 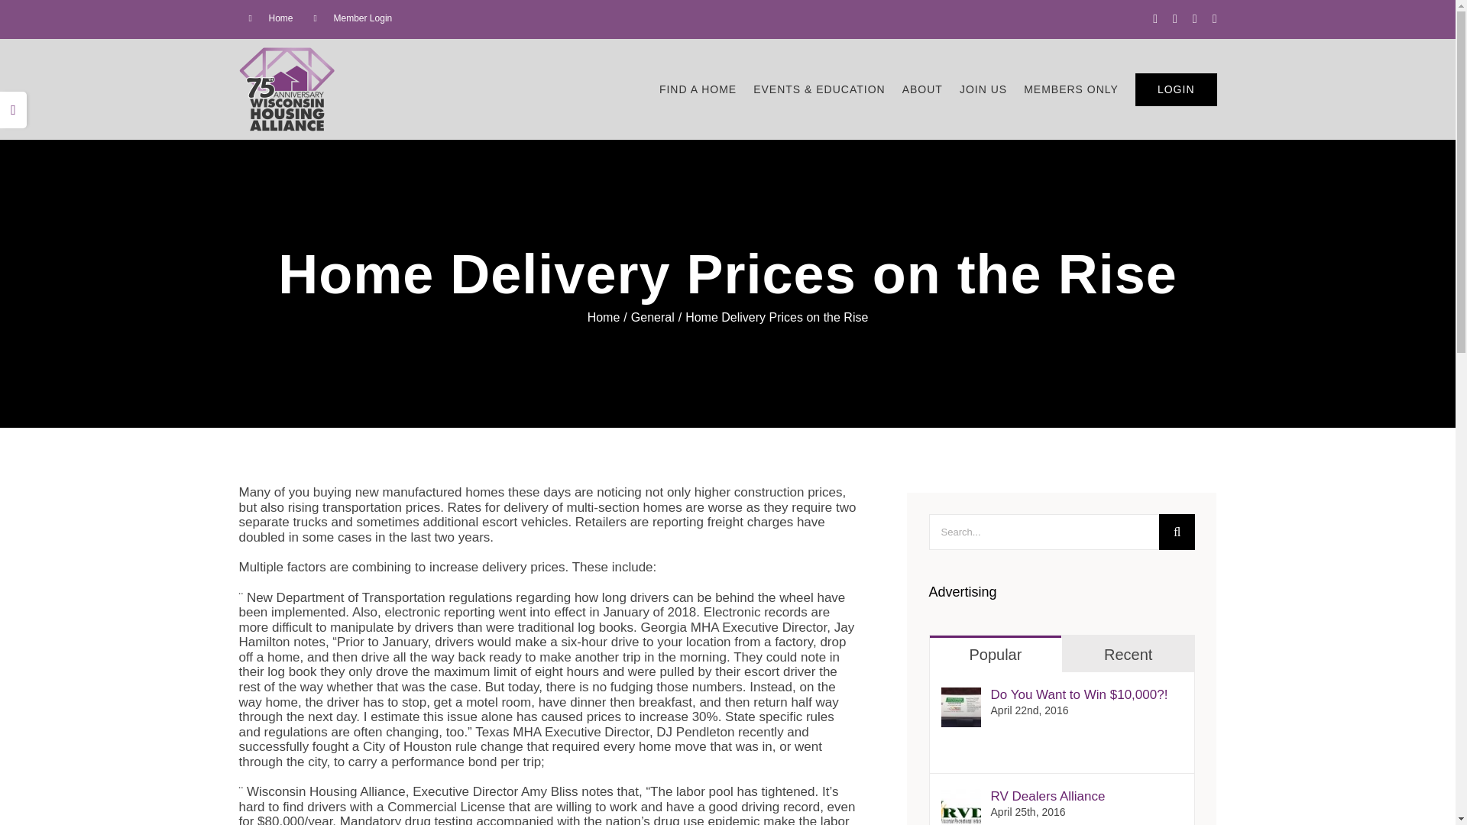 I want to click on MEMBERS ONLY, so click(x=1070, y=89).